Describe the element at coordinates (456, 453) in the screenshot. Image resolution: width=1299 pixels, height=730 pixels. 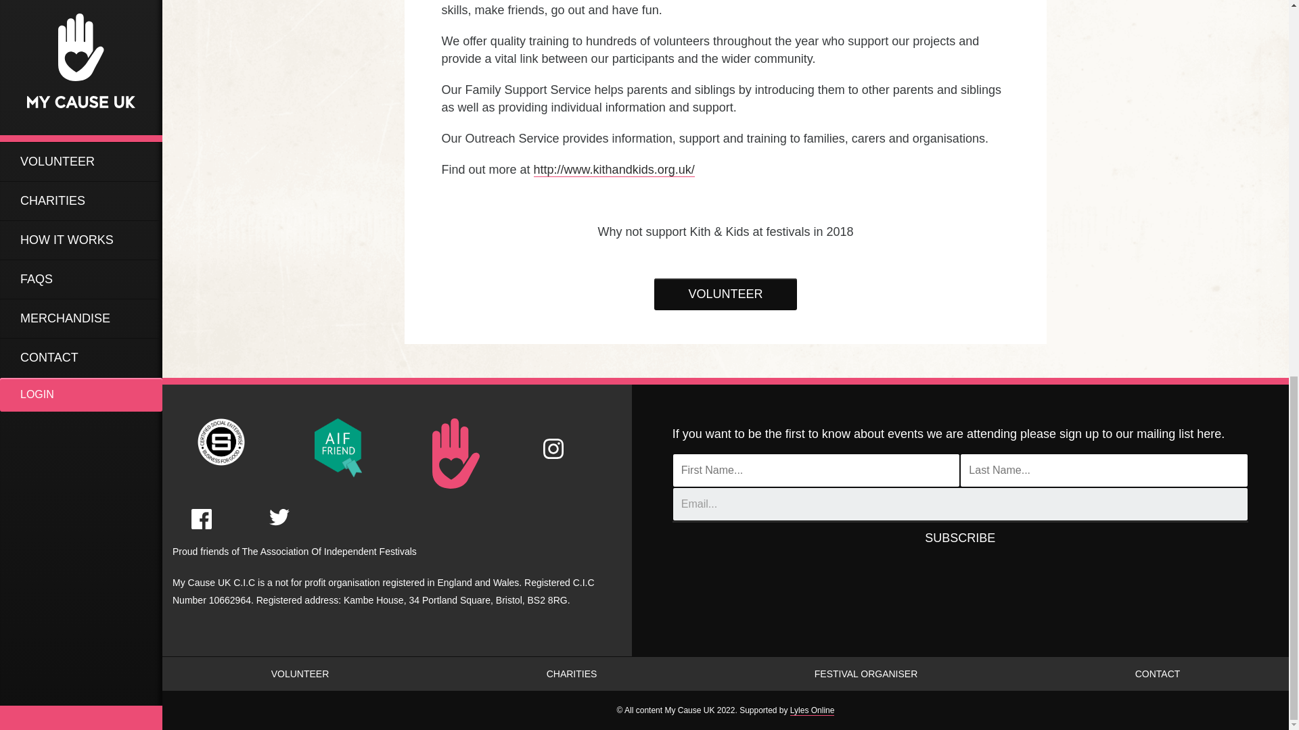
I see `My Cause UK` at that location.